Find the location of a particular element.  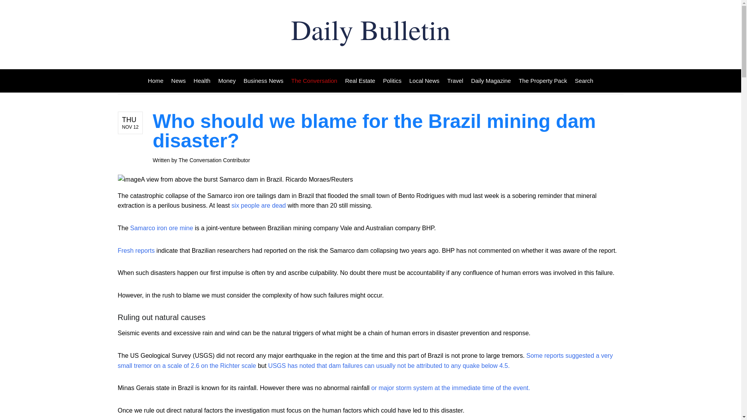

Daily Magazine is located at coordinates (491, 81).